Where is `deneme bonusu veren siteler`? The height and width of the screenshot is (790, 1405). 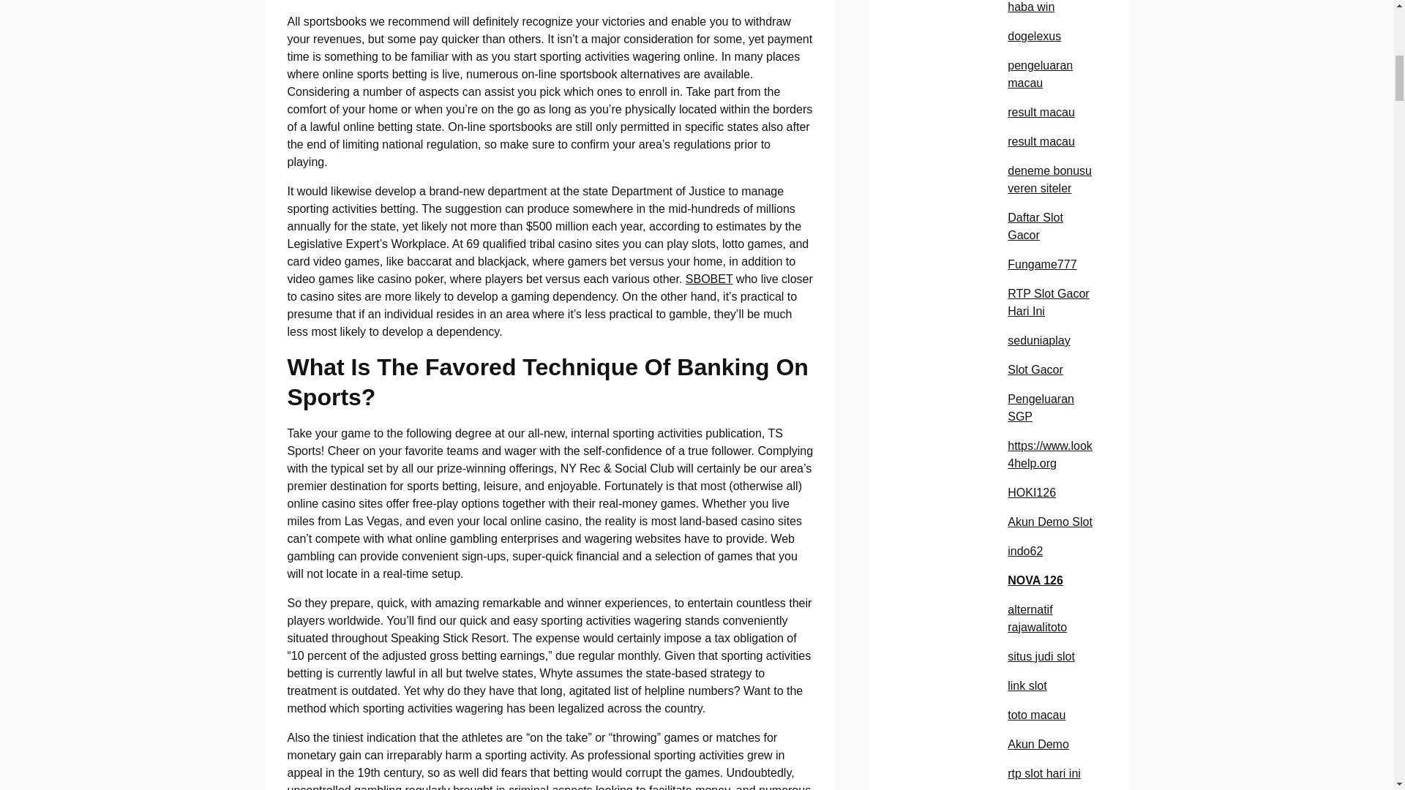
deneme bonusu veren siteler is located at coordinates (1049, 178).